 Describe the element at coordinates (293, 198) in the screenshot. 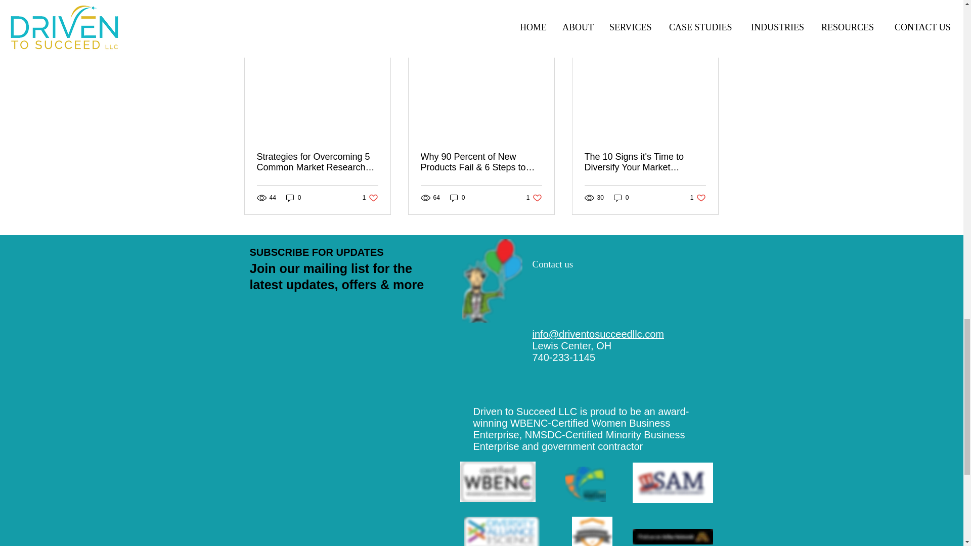

I see `See All` at that location.